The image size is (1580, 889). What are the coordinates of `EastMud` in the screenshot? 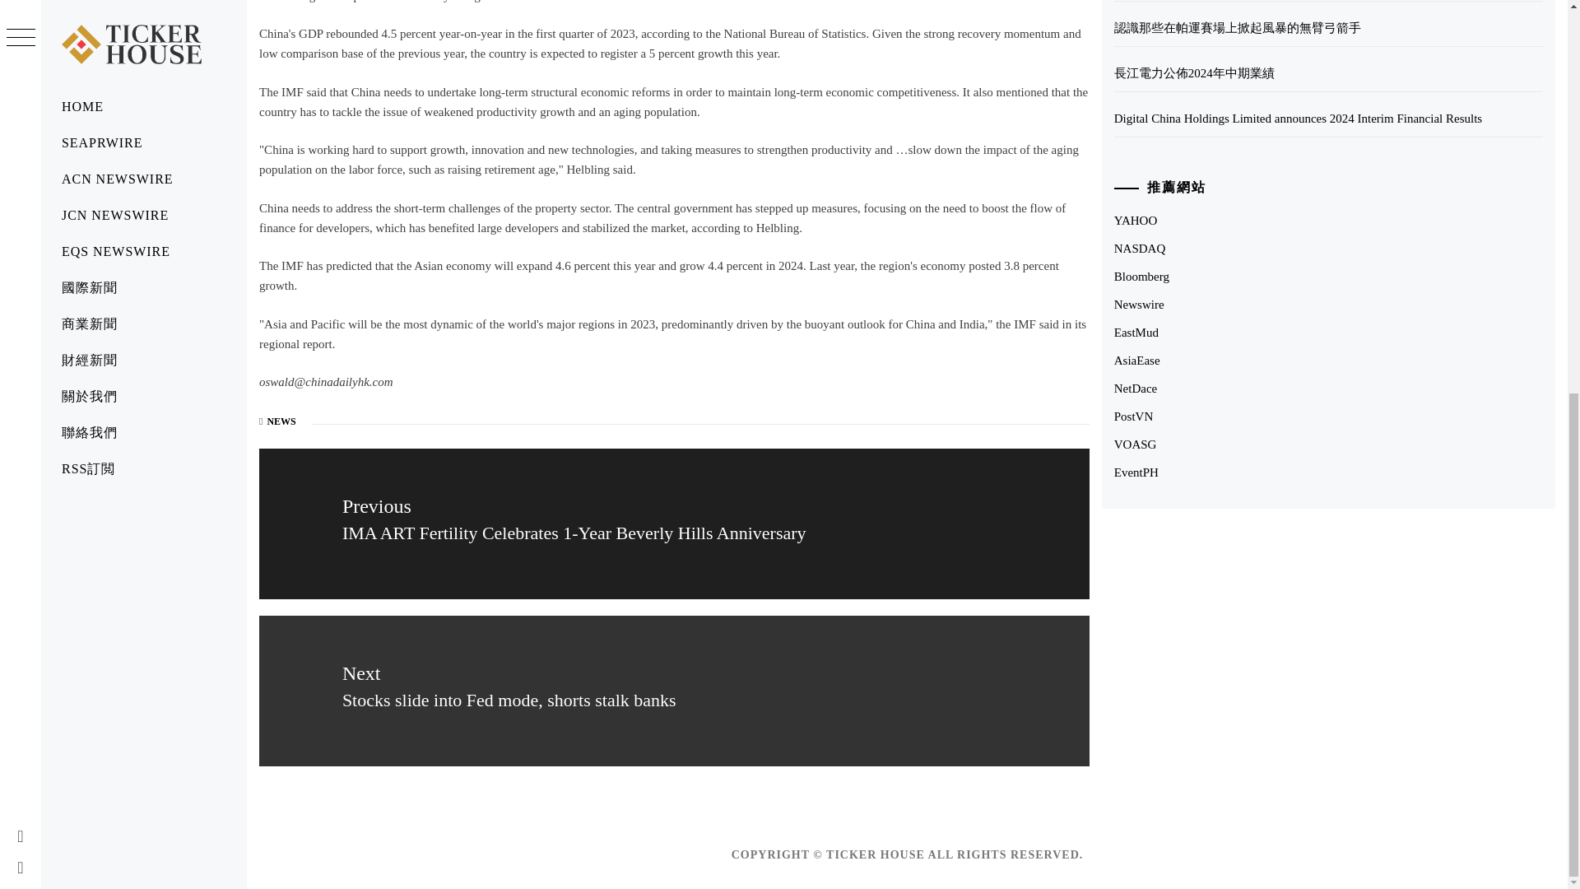 It's located at (1136, 333).